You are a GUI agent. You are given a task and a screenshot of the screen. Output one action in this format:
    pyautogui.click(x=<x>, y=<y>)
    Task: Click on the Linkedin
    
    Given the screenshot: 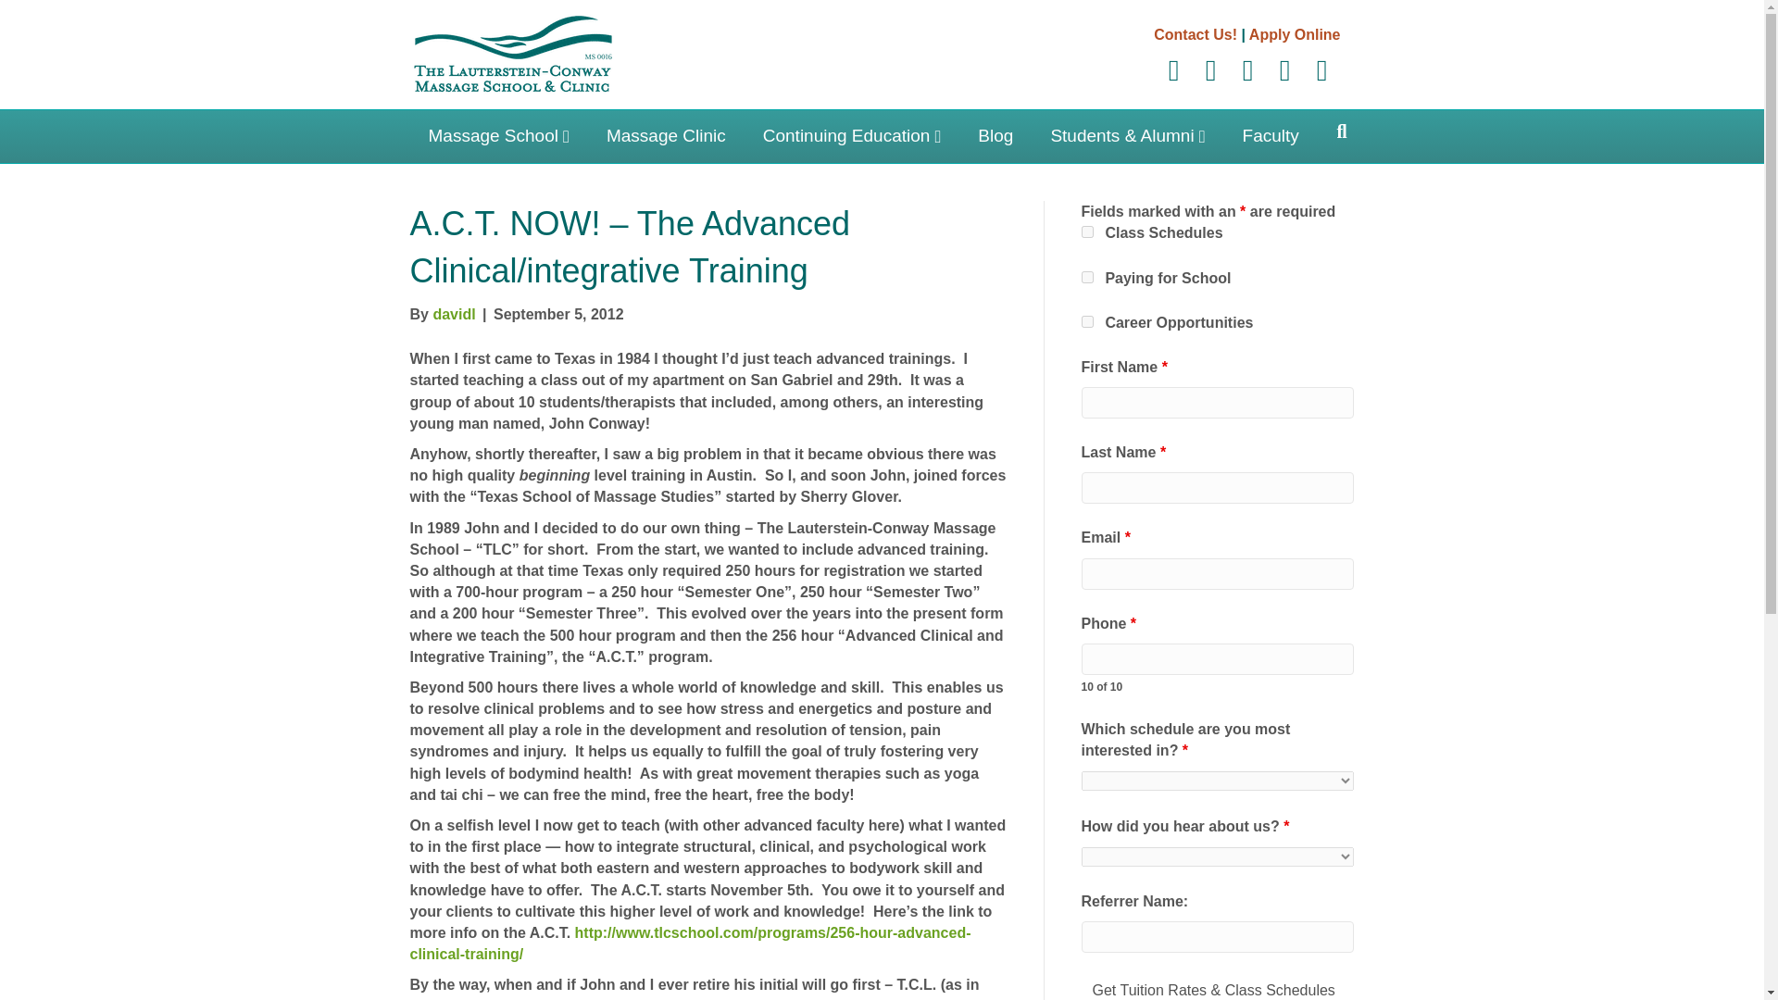 What is the action you would take?
    pyautogui.click(x=1211, y=70)
    